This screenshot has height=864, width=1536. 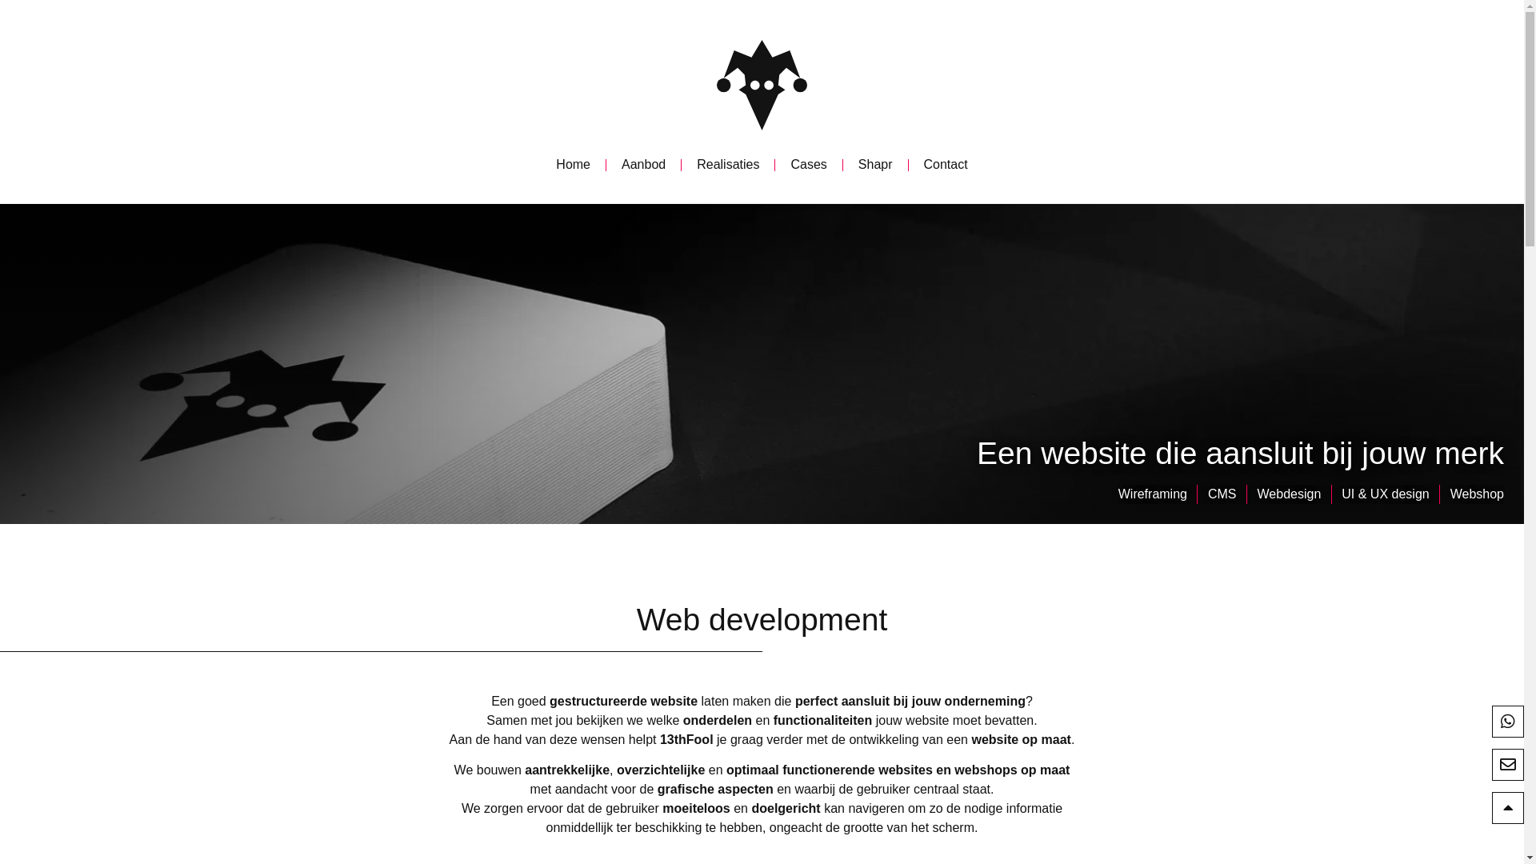 What do you see at coordinates (643, 165) in the screenshot?
I see `Aanbod` at bounding box center [643, 165].